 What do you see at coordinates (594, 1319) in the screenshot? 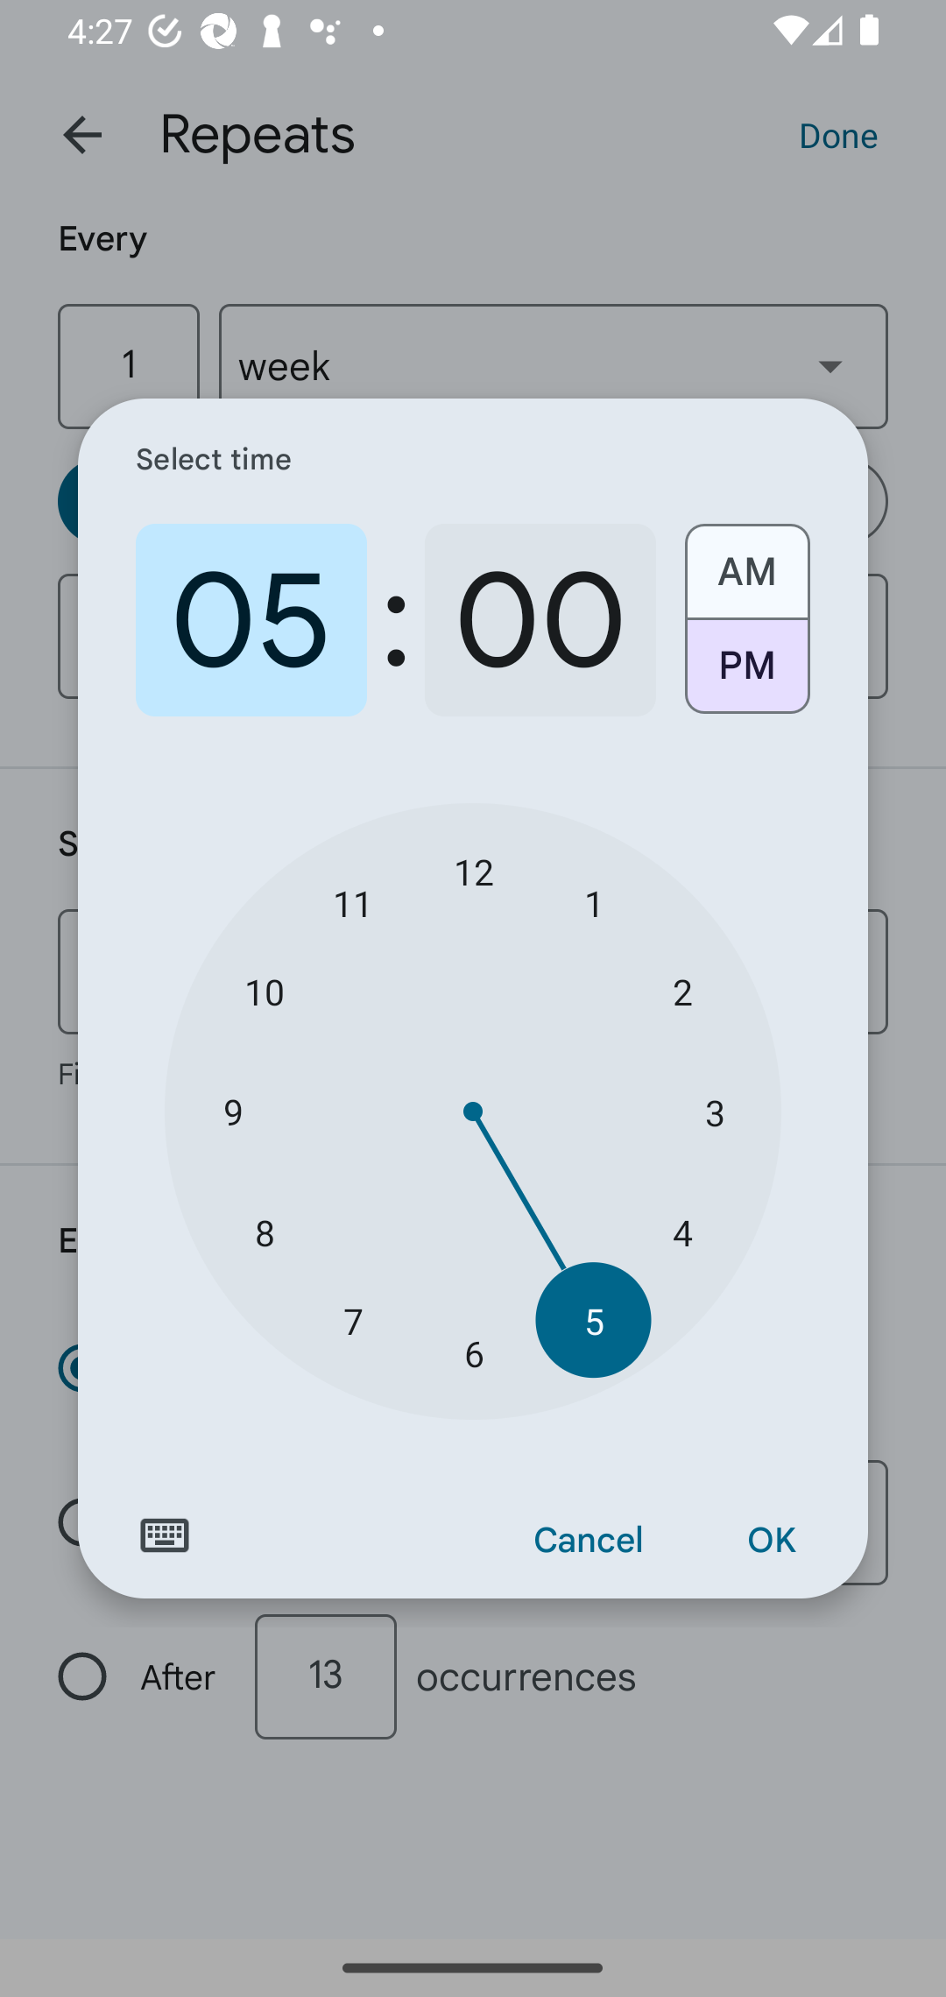
I see `5 5 o'clock` at bounding box center [594, 1319].